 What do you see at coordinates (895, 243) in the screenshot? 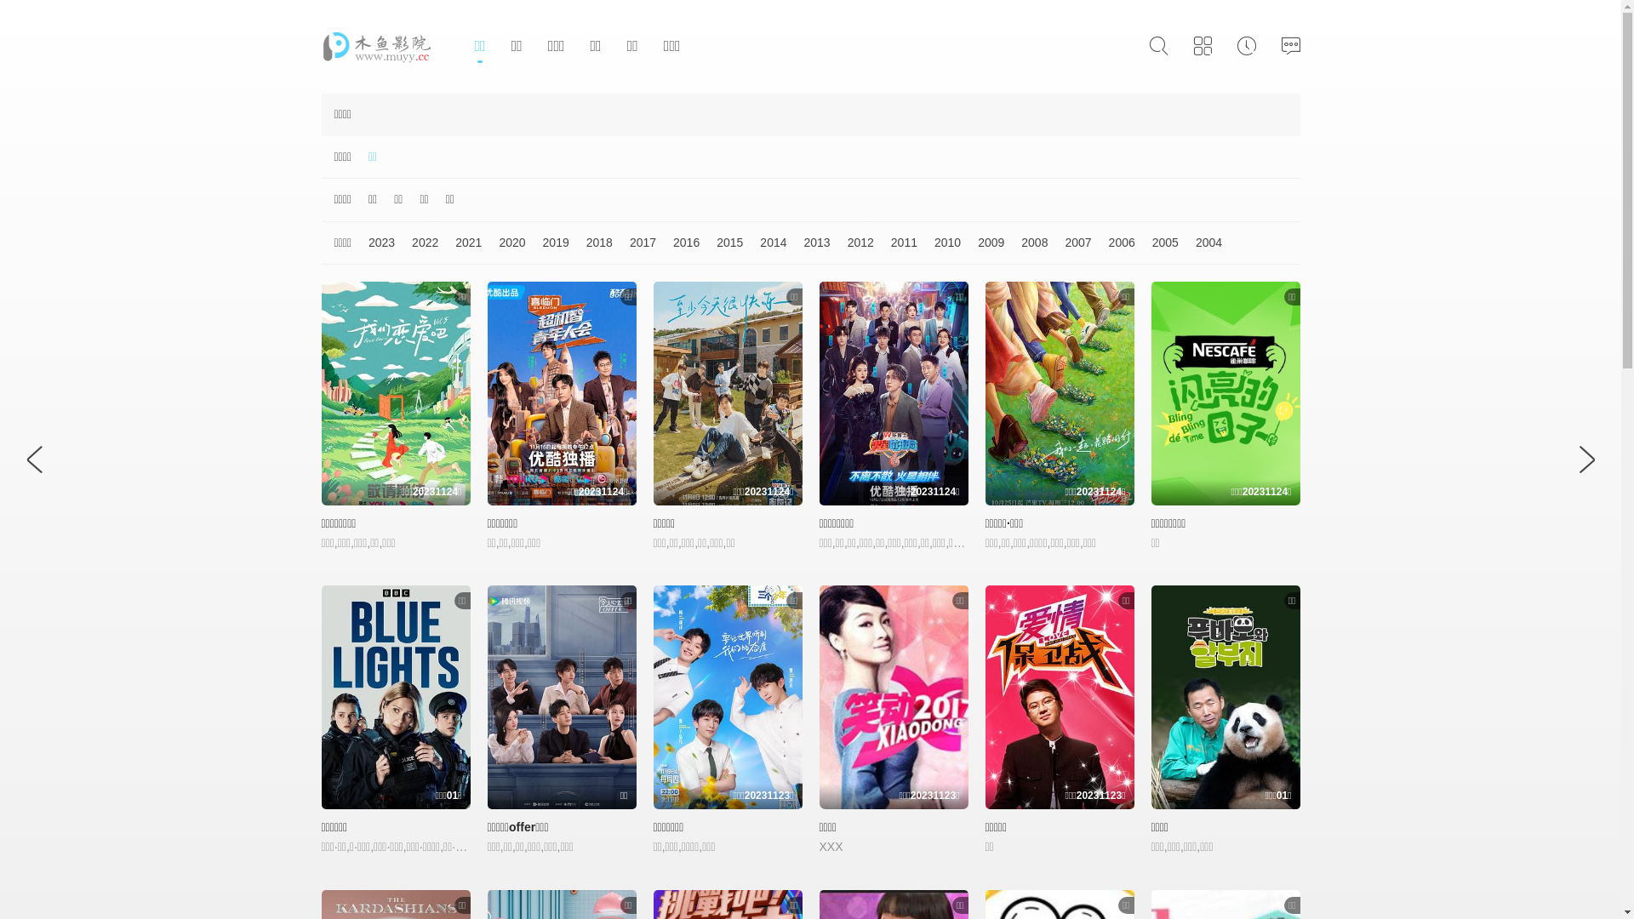
I see `2011` at bounding box center [895, 243].